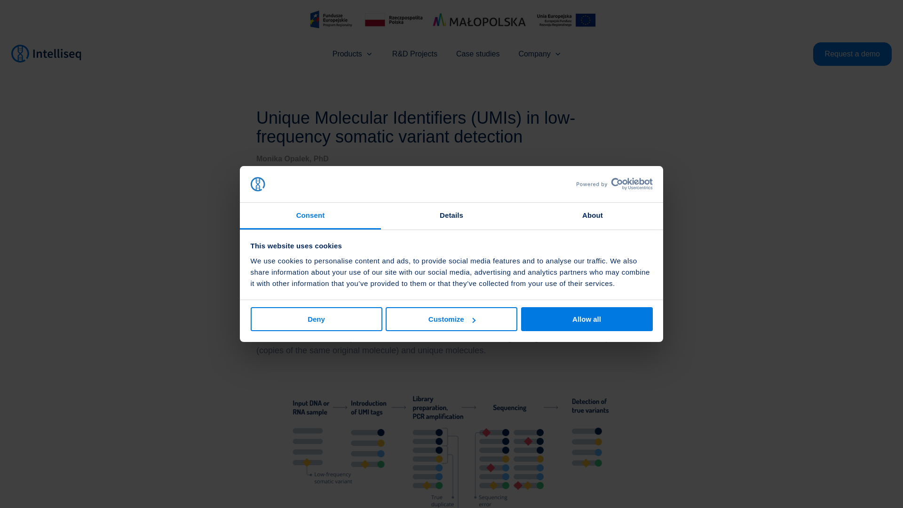 The width and height of the screenshot is (903, 508). What do you see at coordinates (852, 54) in the screenshot?
I see `Request a demo` at bounding box center [852, 54].